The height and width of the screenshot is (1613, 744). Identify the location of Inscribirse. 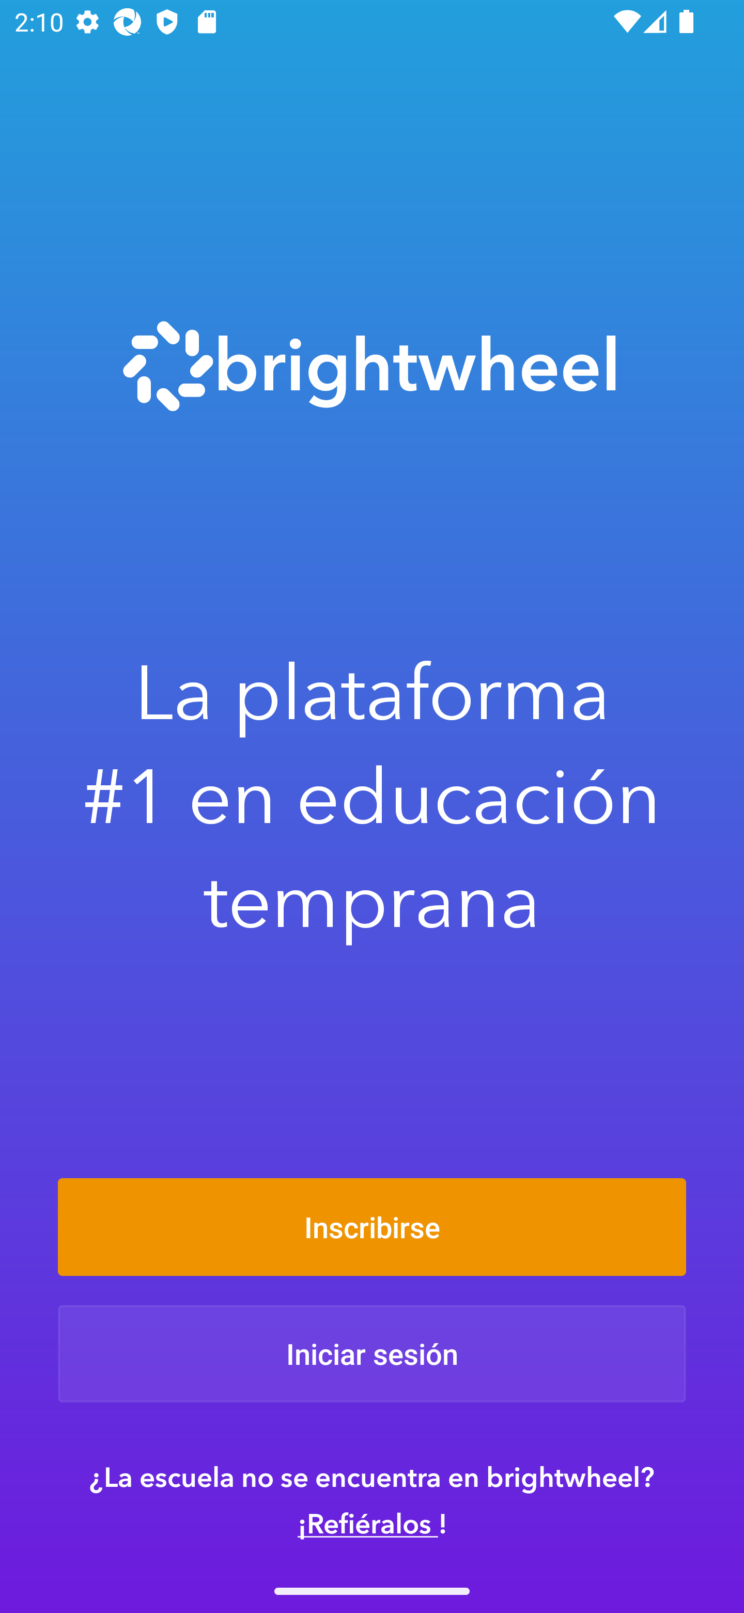
(372, 1226).